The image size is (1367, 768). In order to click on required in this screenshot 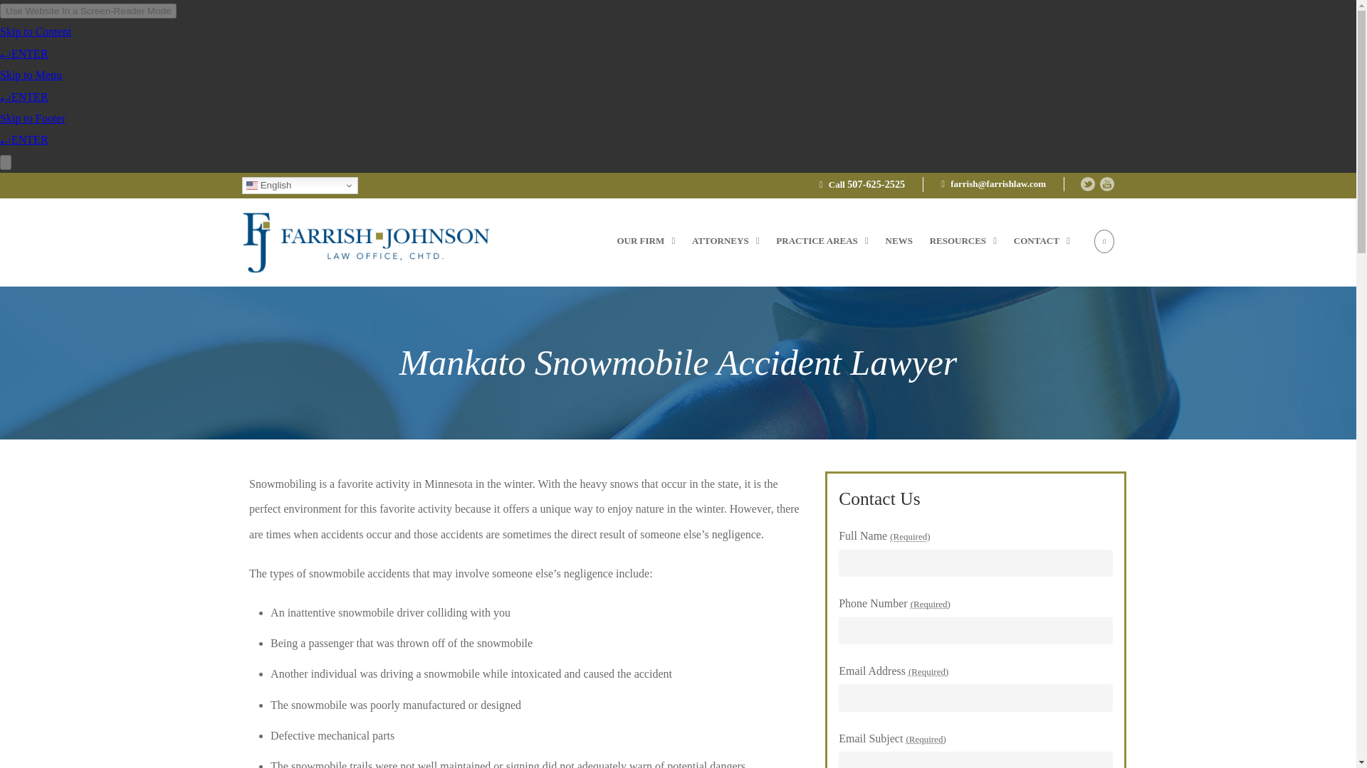, I will do `click(926, 739)`.